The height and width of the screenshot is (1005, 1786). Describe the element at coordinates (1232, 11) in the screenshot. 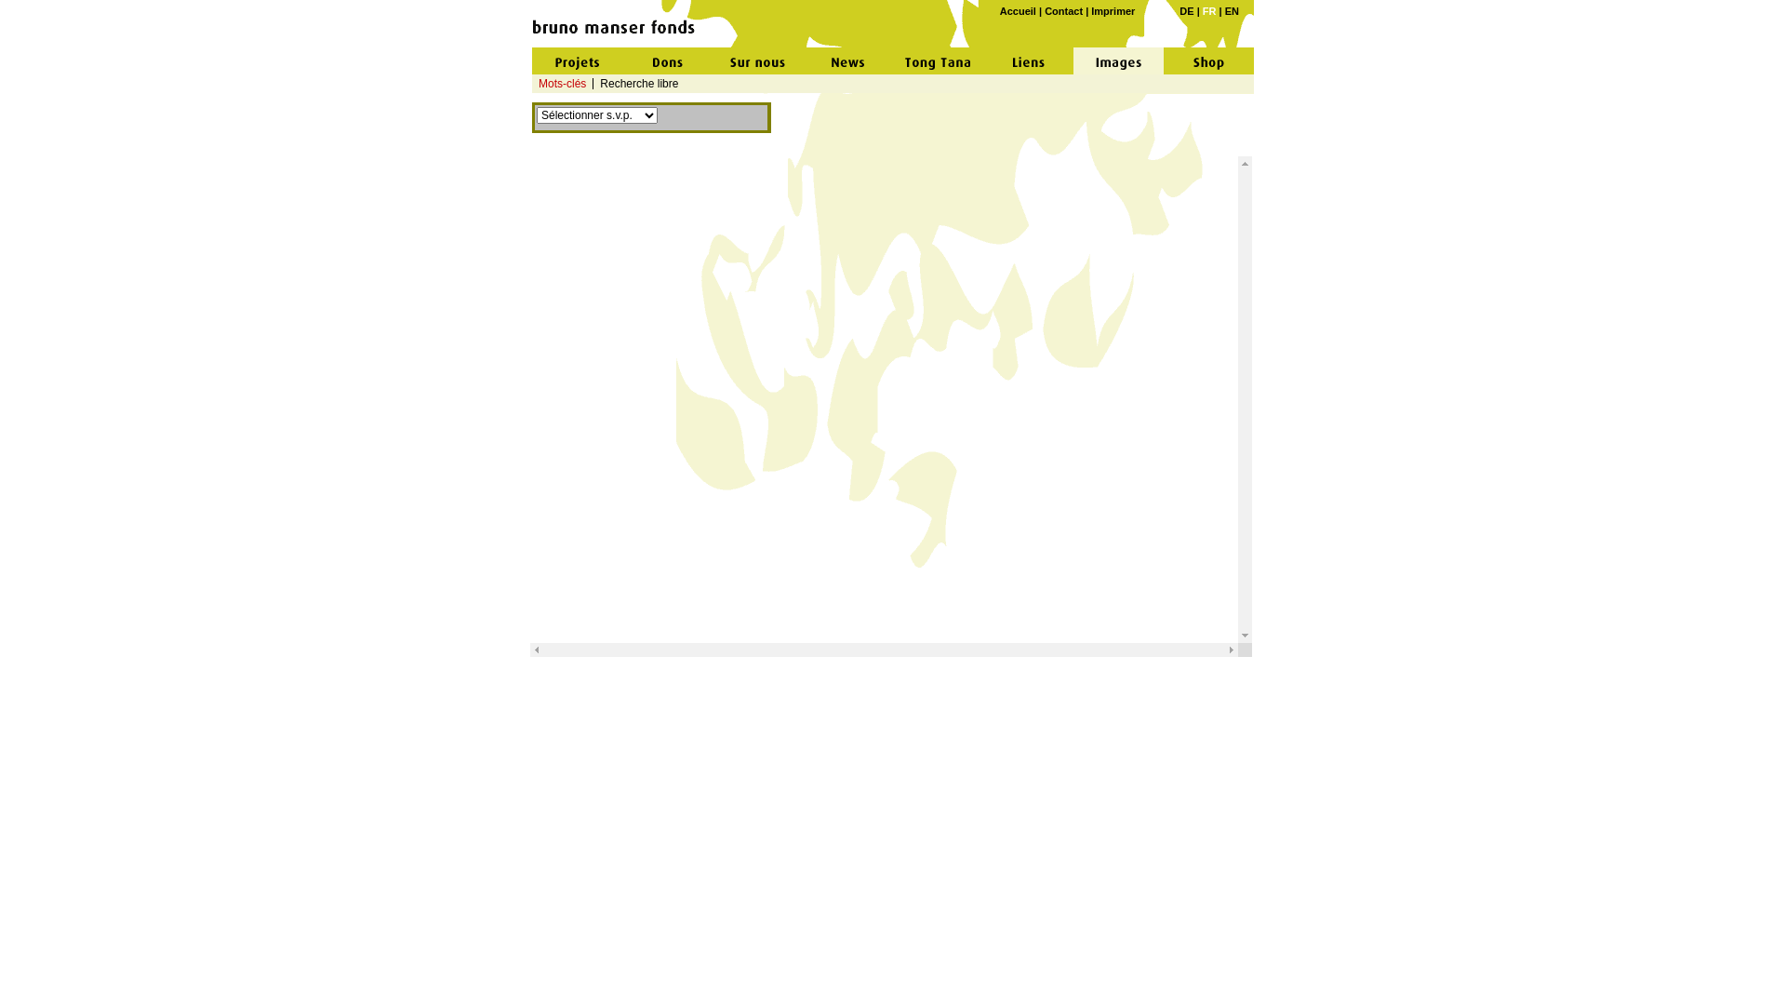

I see `EN` at that location.